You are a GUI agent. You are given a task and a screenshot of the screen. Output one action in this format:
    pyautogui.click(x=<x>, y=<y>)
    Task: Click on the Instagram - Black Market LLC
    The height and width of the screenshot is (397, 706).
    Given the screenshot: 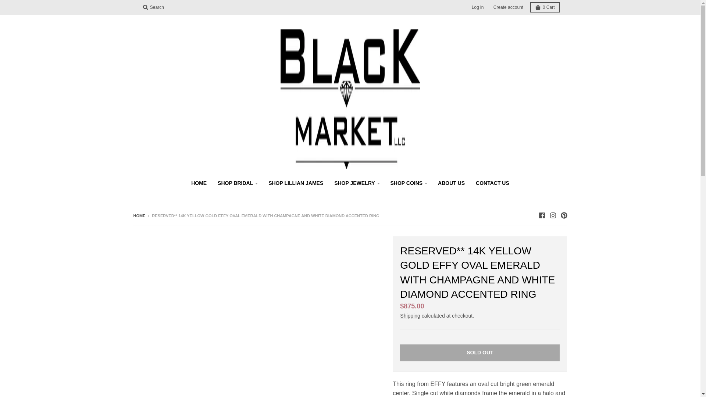 What is the action you would take?
    pyautogui.click(x=552, y=215)
    